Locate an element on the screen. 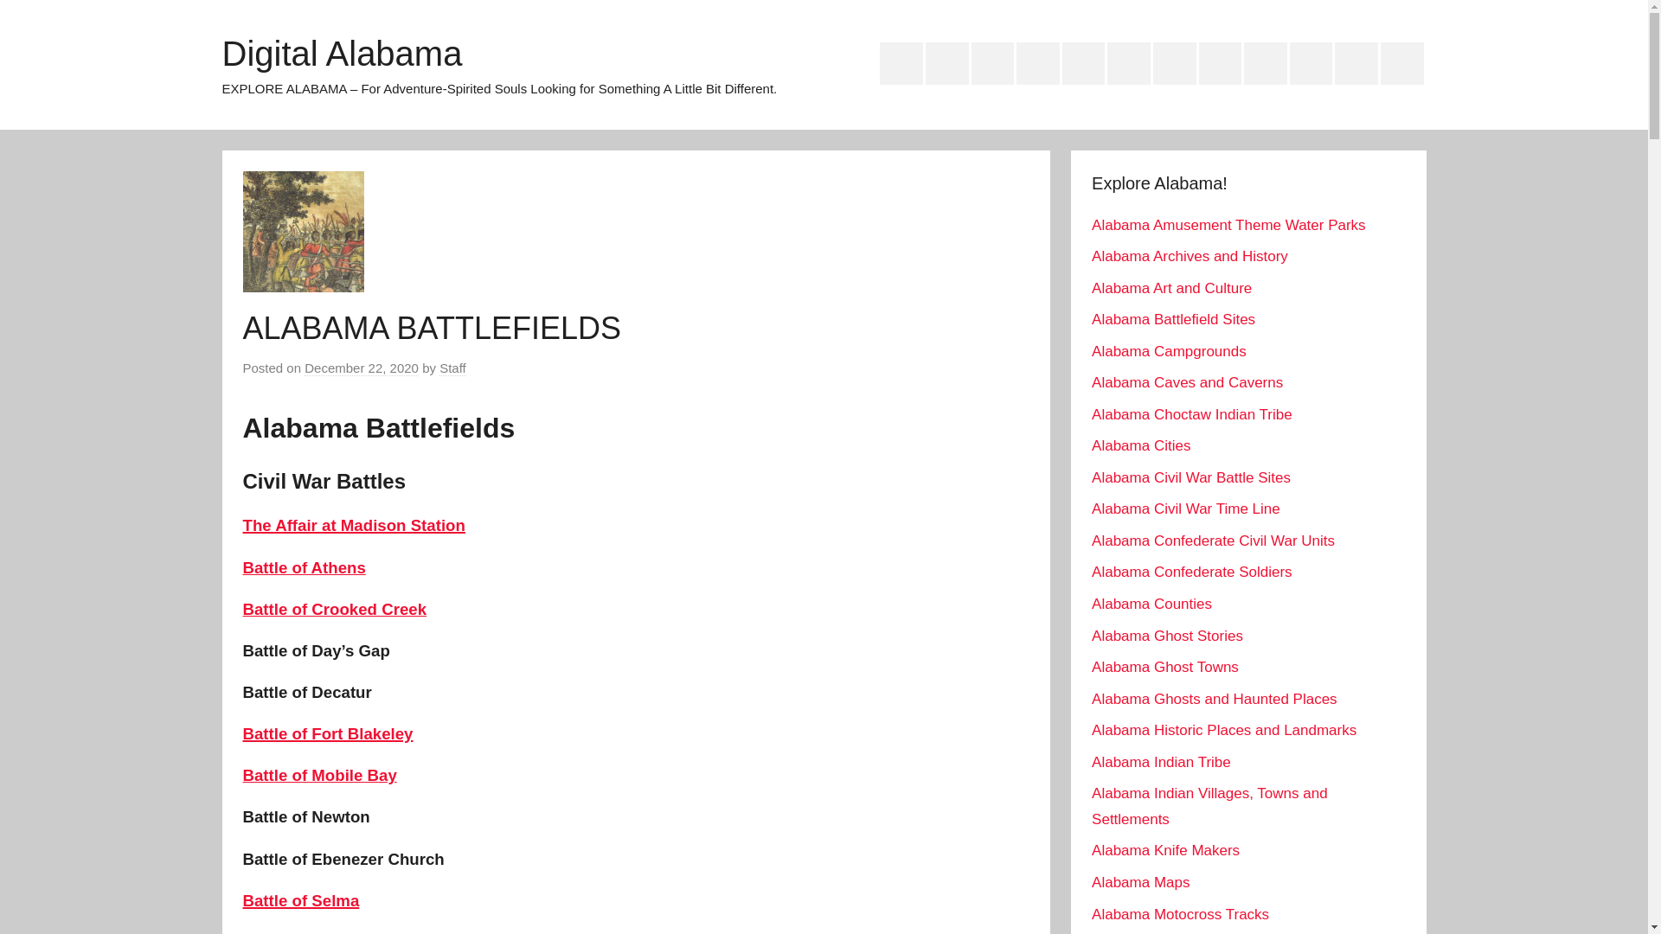 The height and width of the screenshot is (934, 1661). Battle of Crooked Creek is located at coordinates (334, 609).